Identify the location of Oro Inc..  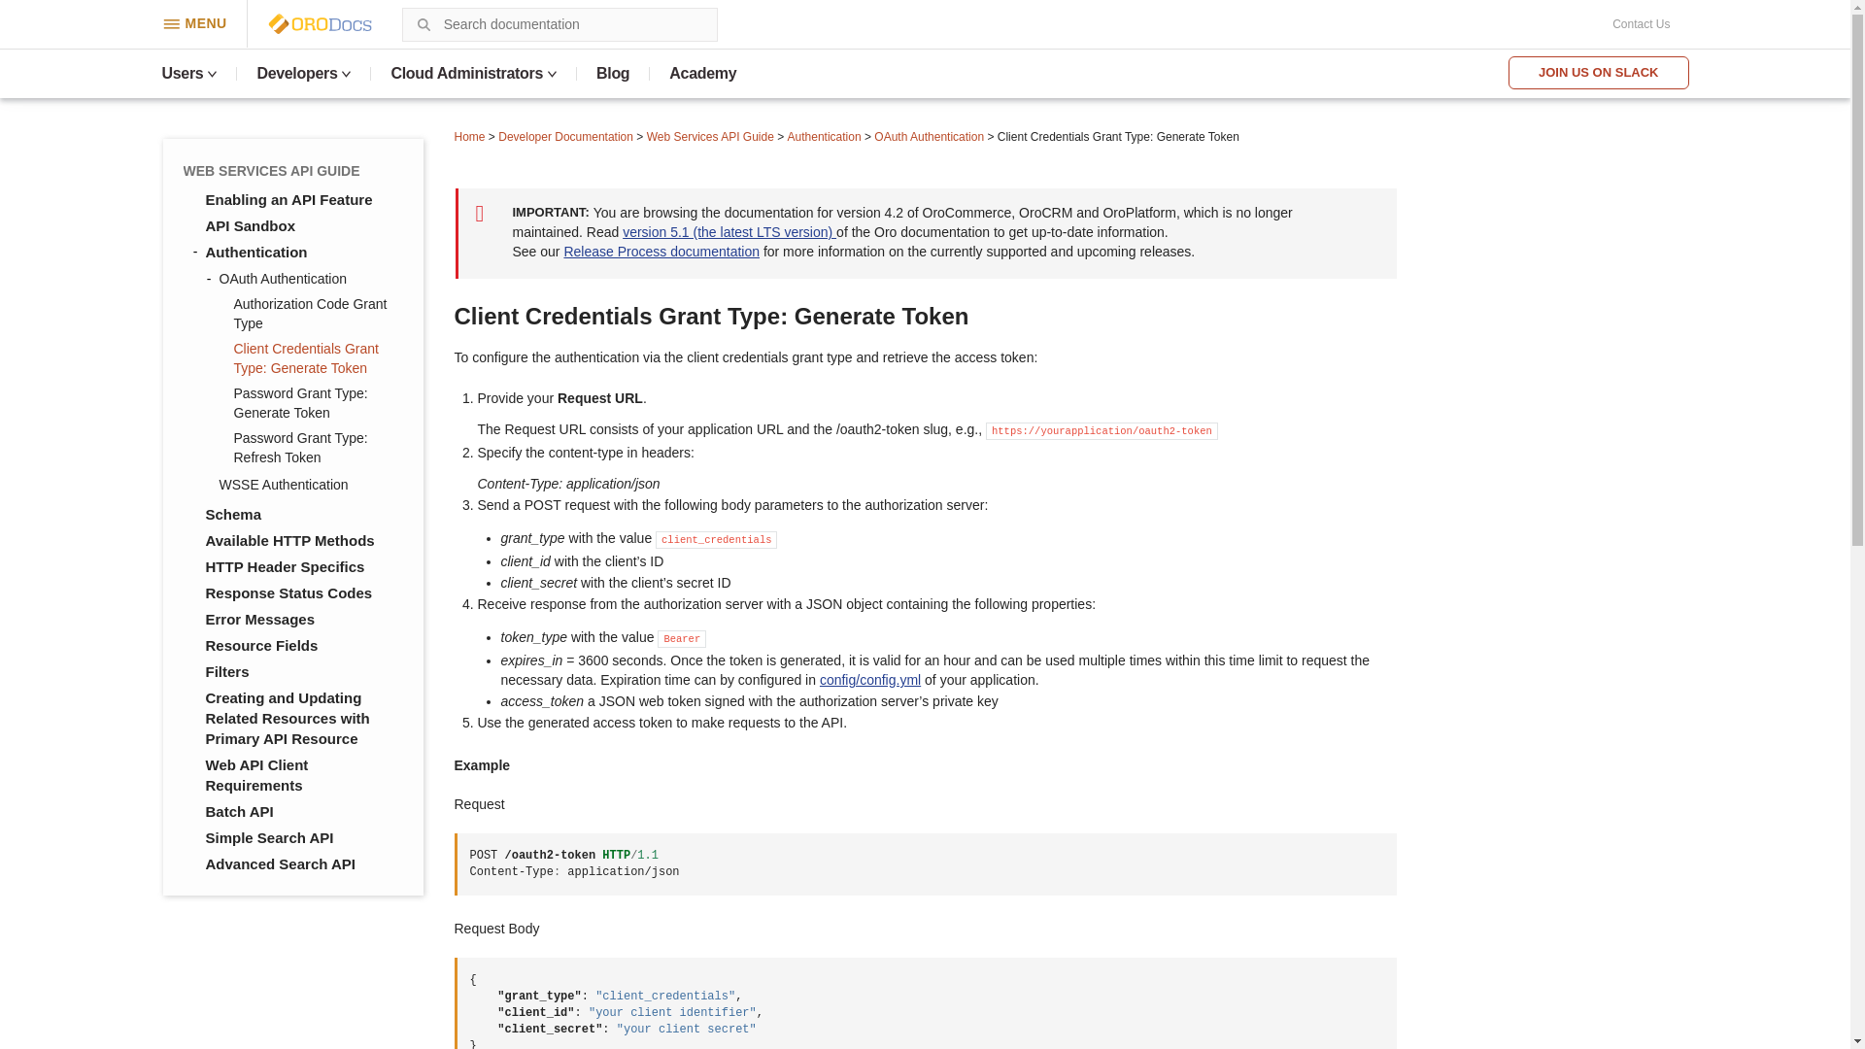
(297, 23).